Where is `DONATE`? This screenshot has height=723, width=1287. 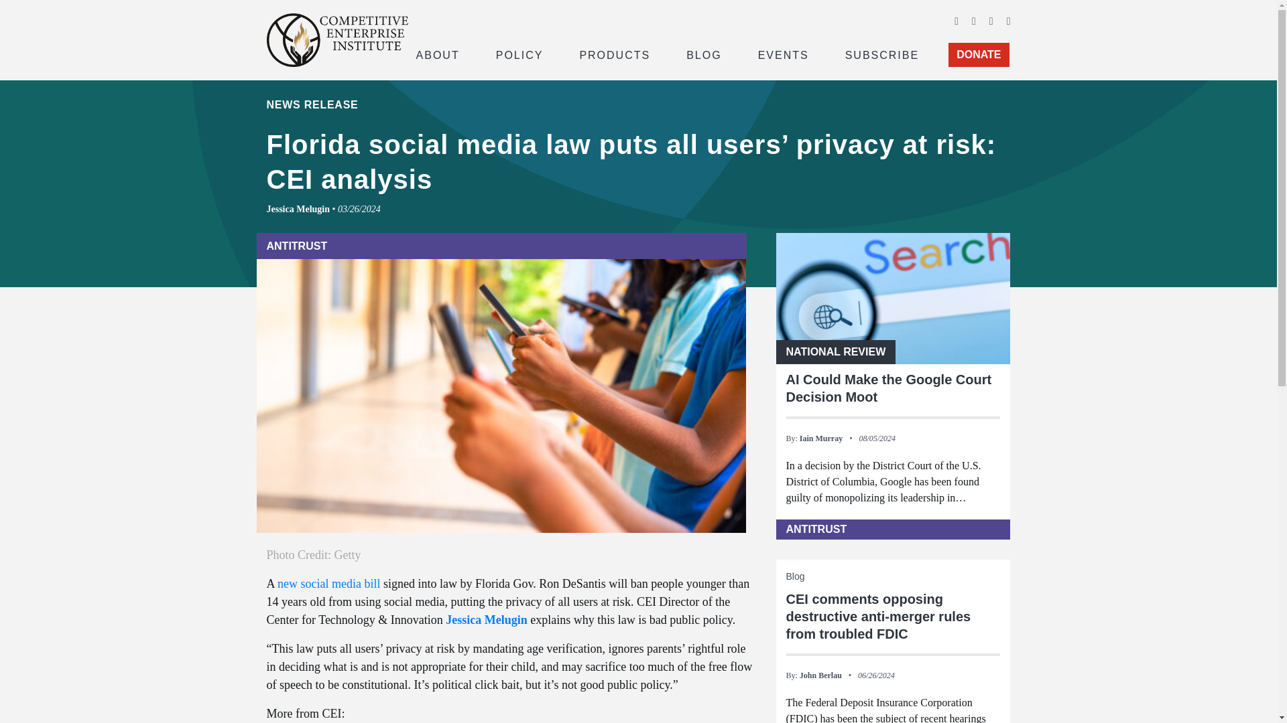
DONATE is located at coordinates (979, 55).